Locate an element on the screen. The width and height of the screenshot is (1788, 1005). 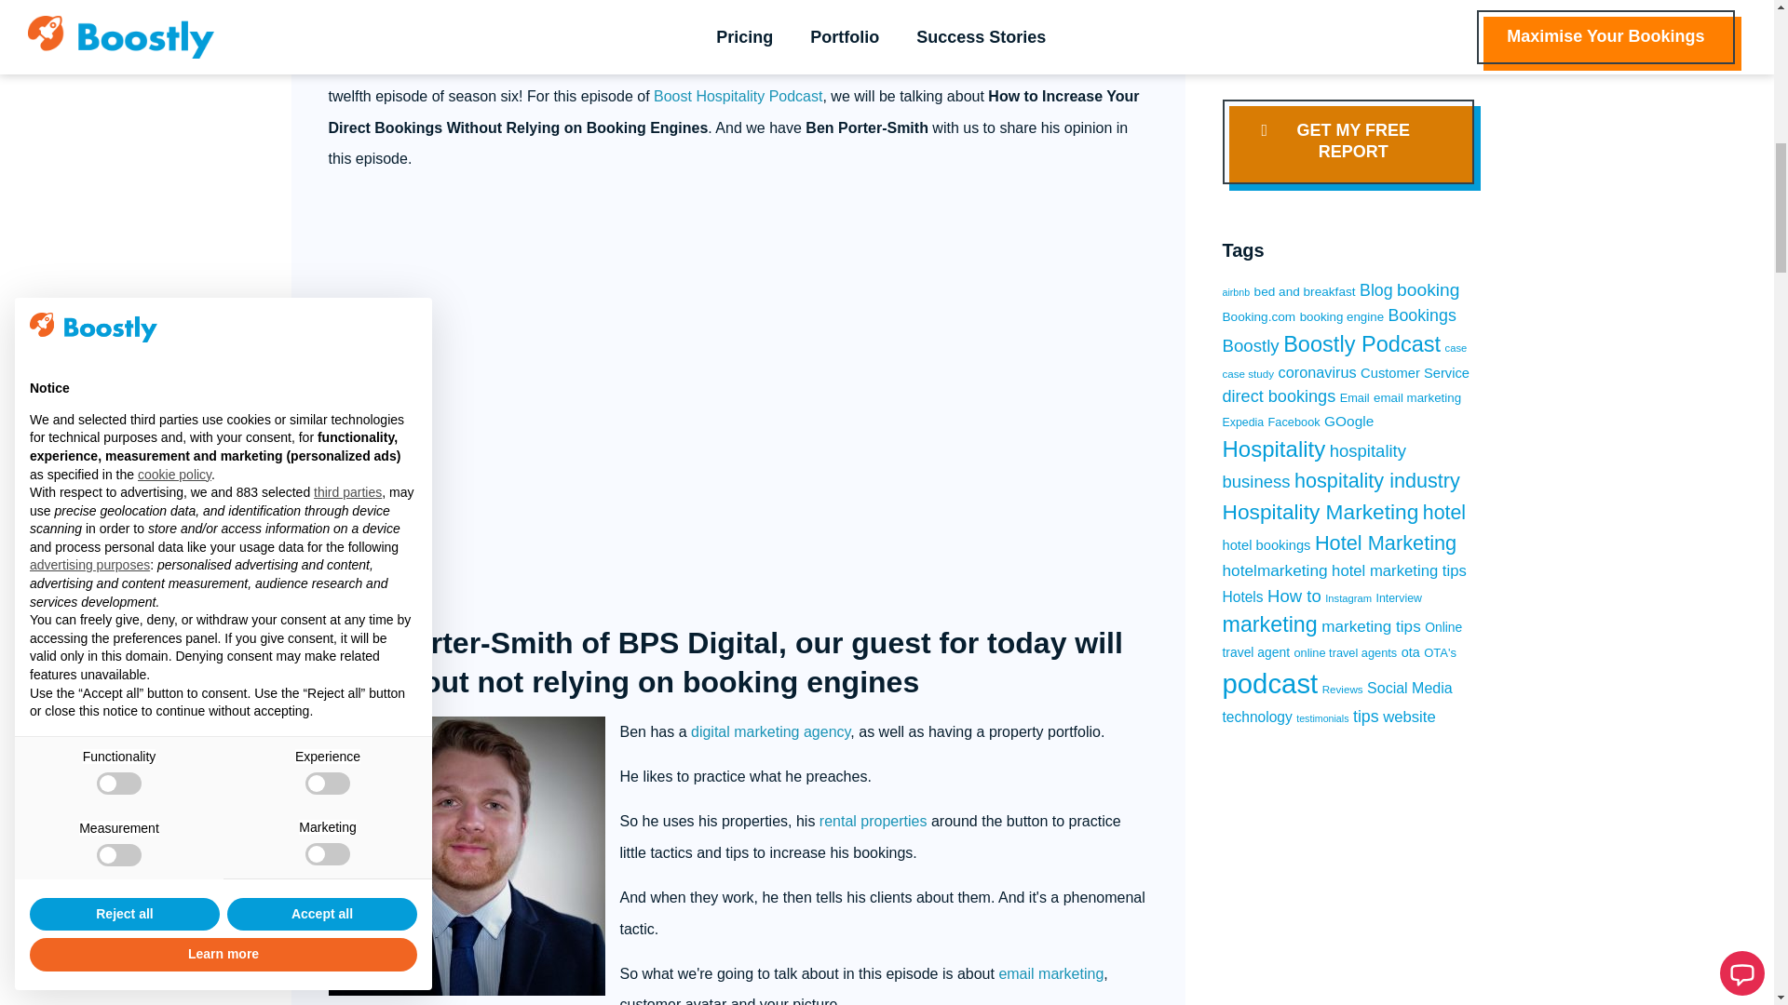
podcast is located at coordinates (557, 17).